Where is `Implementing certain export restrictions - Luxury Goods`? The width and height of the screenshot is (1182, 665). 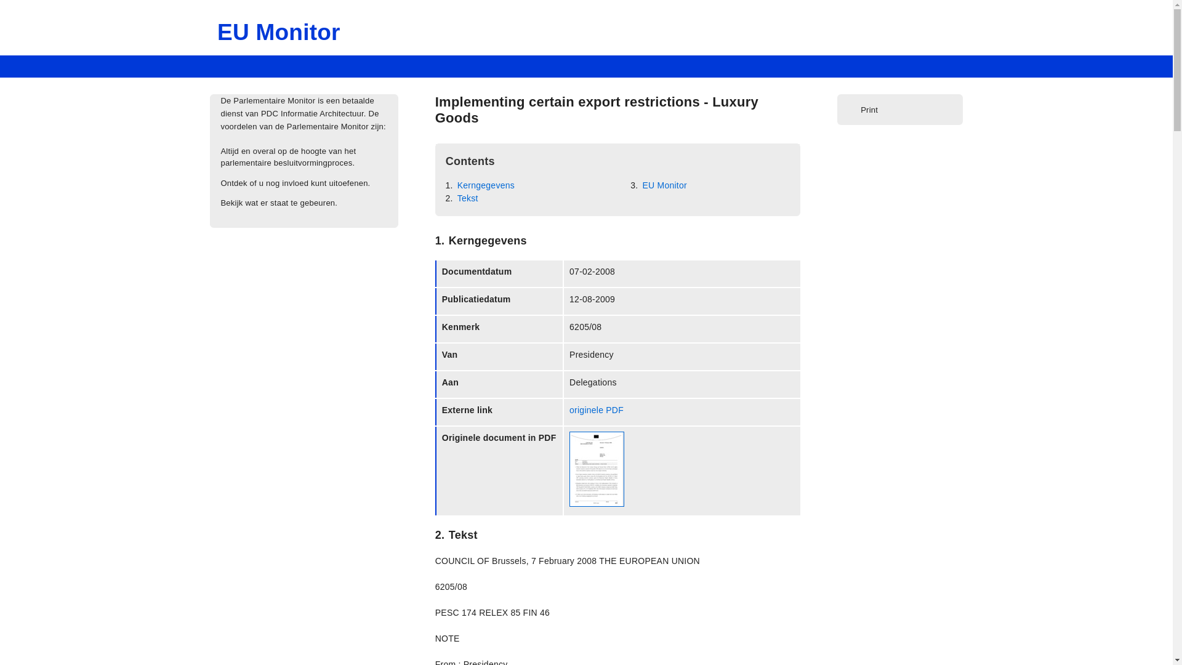
Implementing certain export restrictions - Luxury Goods is located at coordinates (597, 110).